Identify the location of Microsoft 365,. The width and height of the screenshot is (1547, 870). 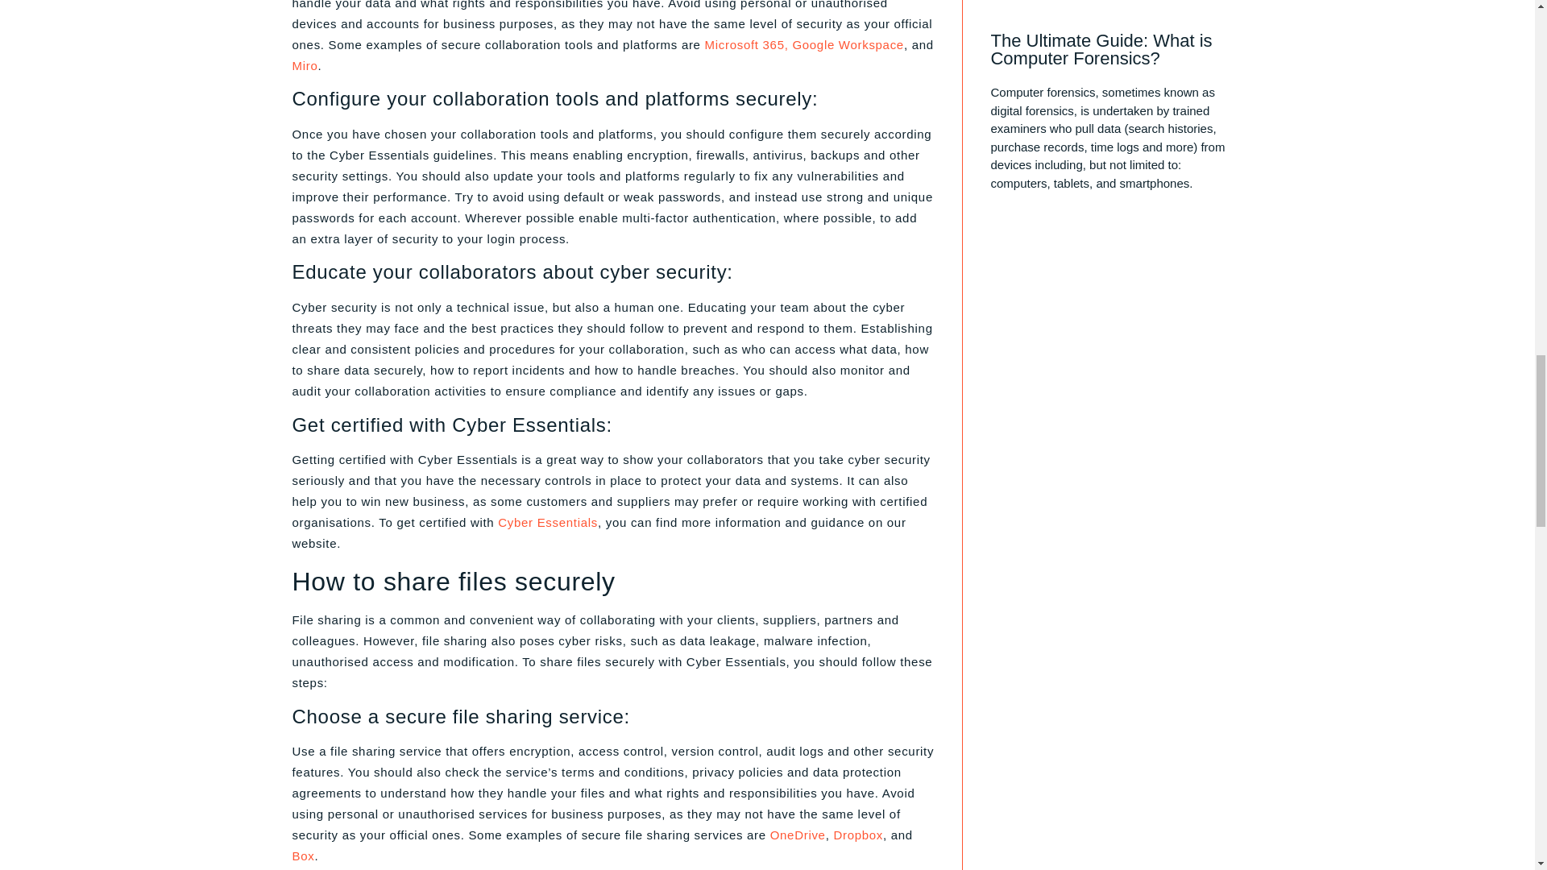
(747, 44).